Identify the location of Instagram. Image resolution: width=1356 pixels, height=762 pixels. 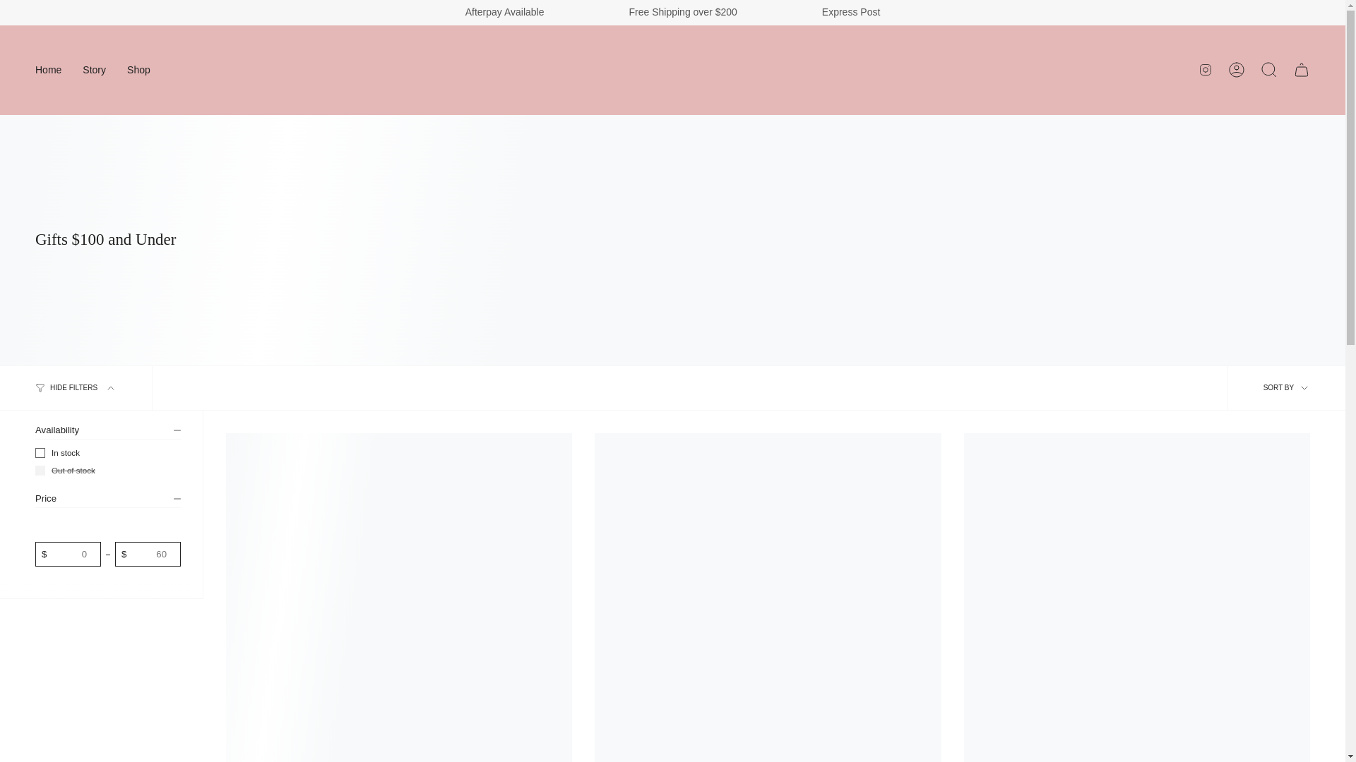
(1205, 69).